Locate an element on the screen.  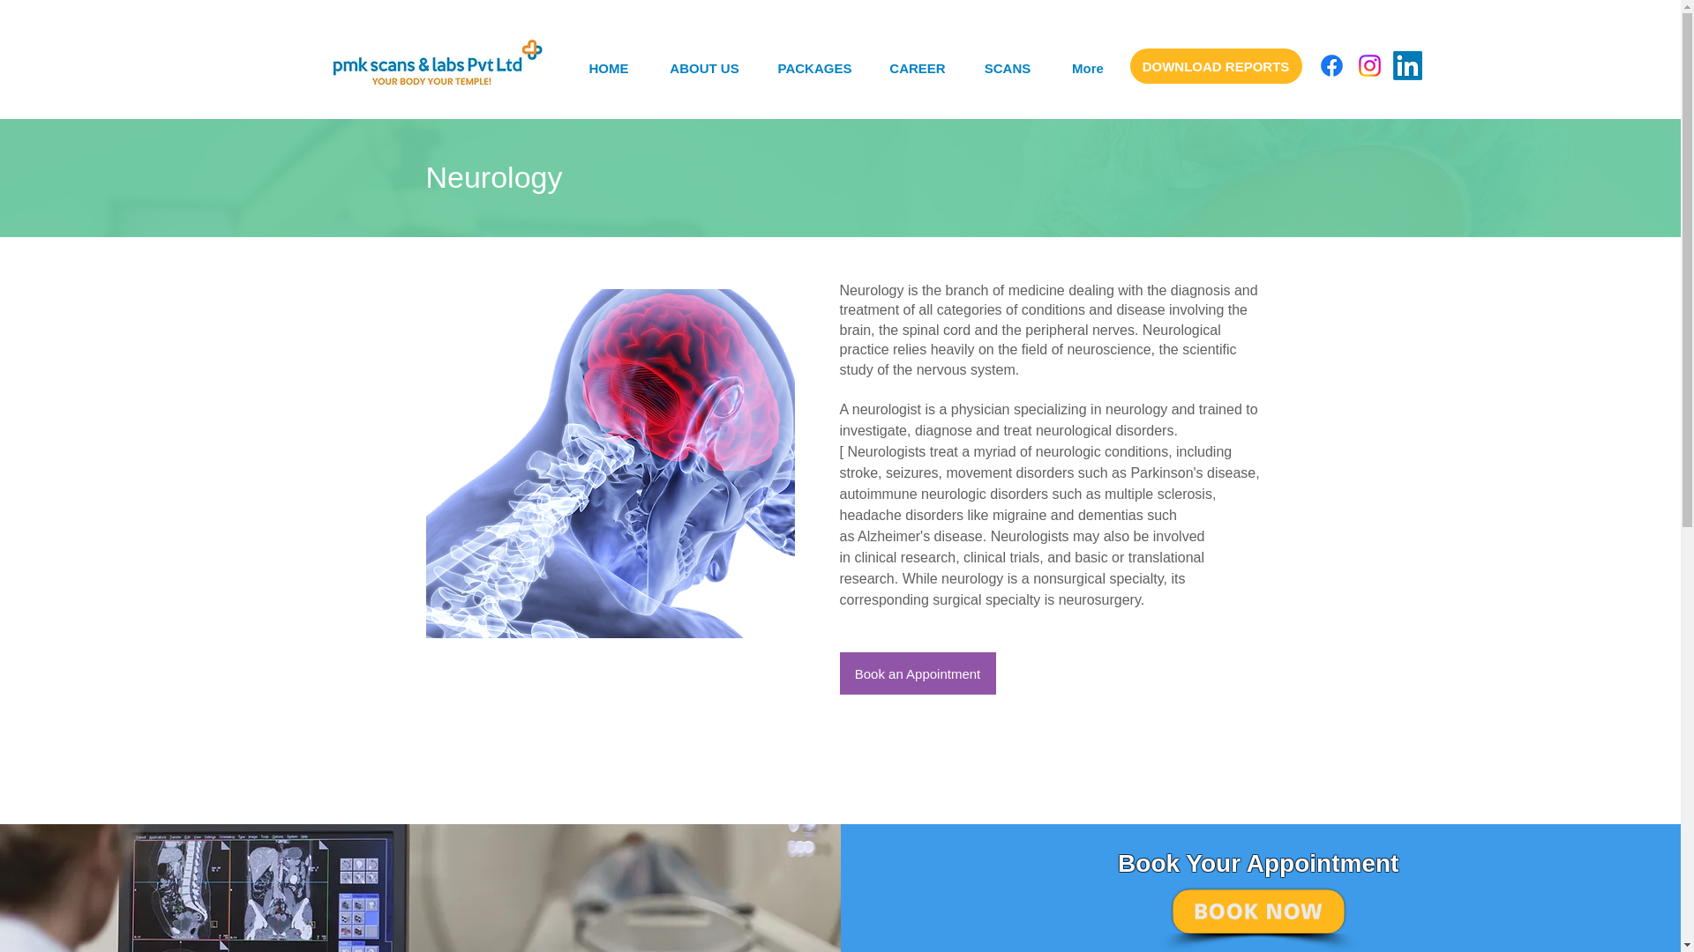
PACKAGES is located at coordinates (814, 69).